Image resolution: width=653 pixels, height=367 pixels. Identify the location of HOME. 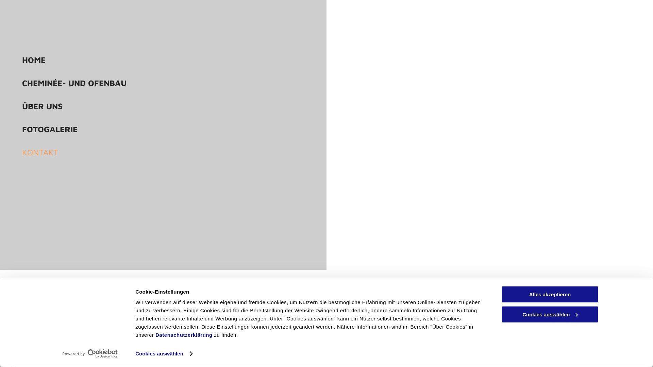
(177, 60).